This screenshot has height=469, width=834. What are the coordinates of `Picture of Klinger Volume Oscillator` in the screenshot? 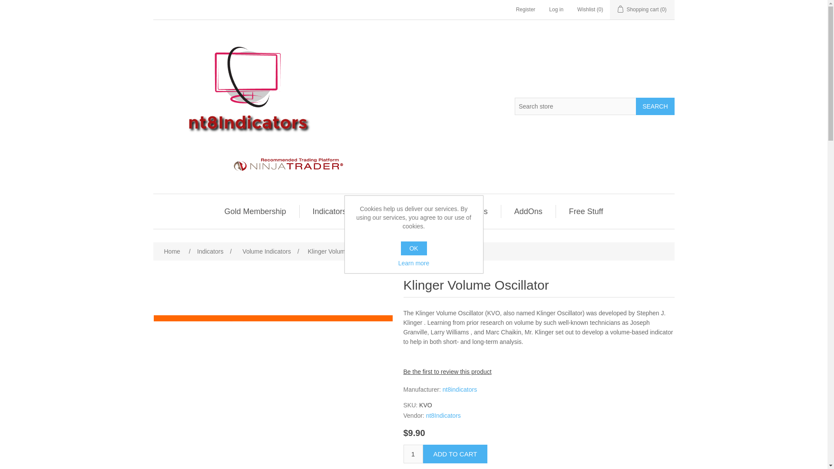 It's located at (273, 392).